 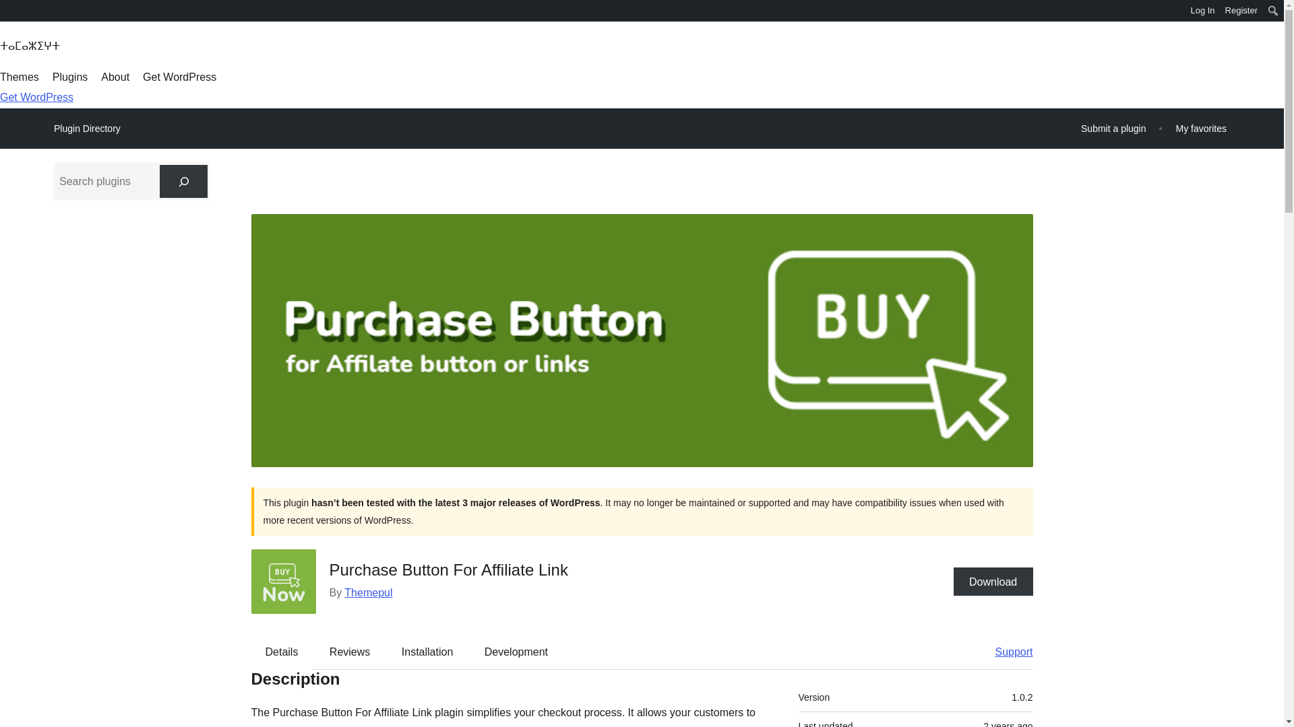 I want to click on Log In, so click(x=1202, y=11).